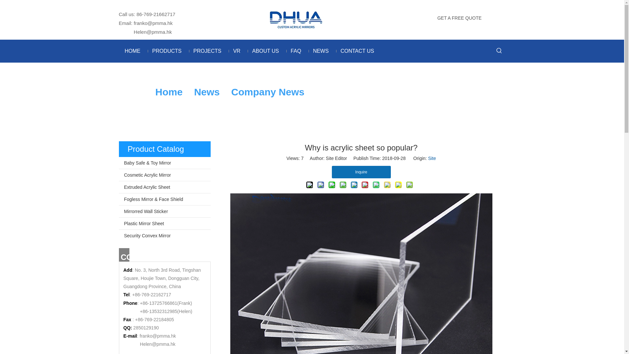 The width and height of the screenshot is (629, 354). What do you see at coordinates (295, 19) in the screenshot?
I see `Acrylic mirror, pmma mirror, acrylic mirror sheet` at bounding box center [295, 19].